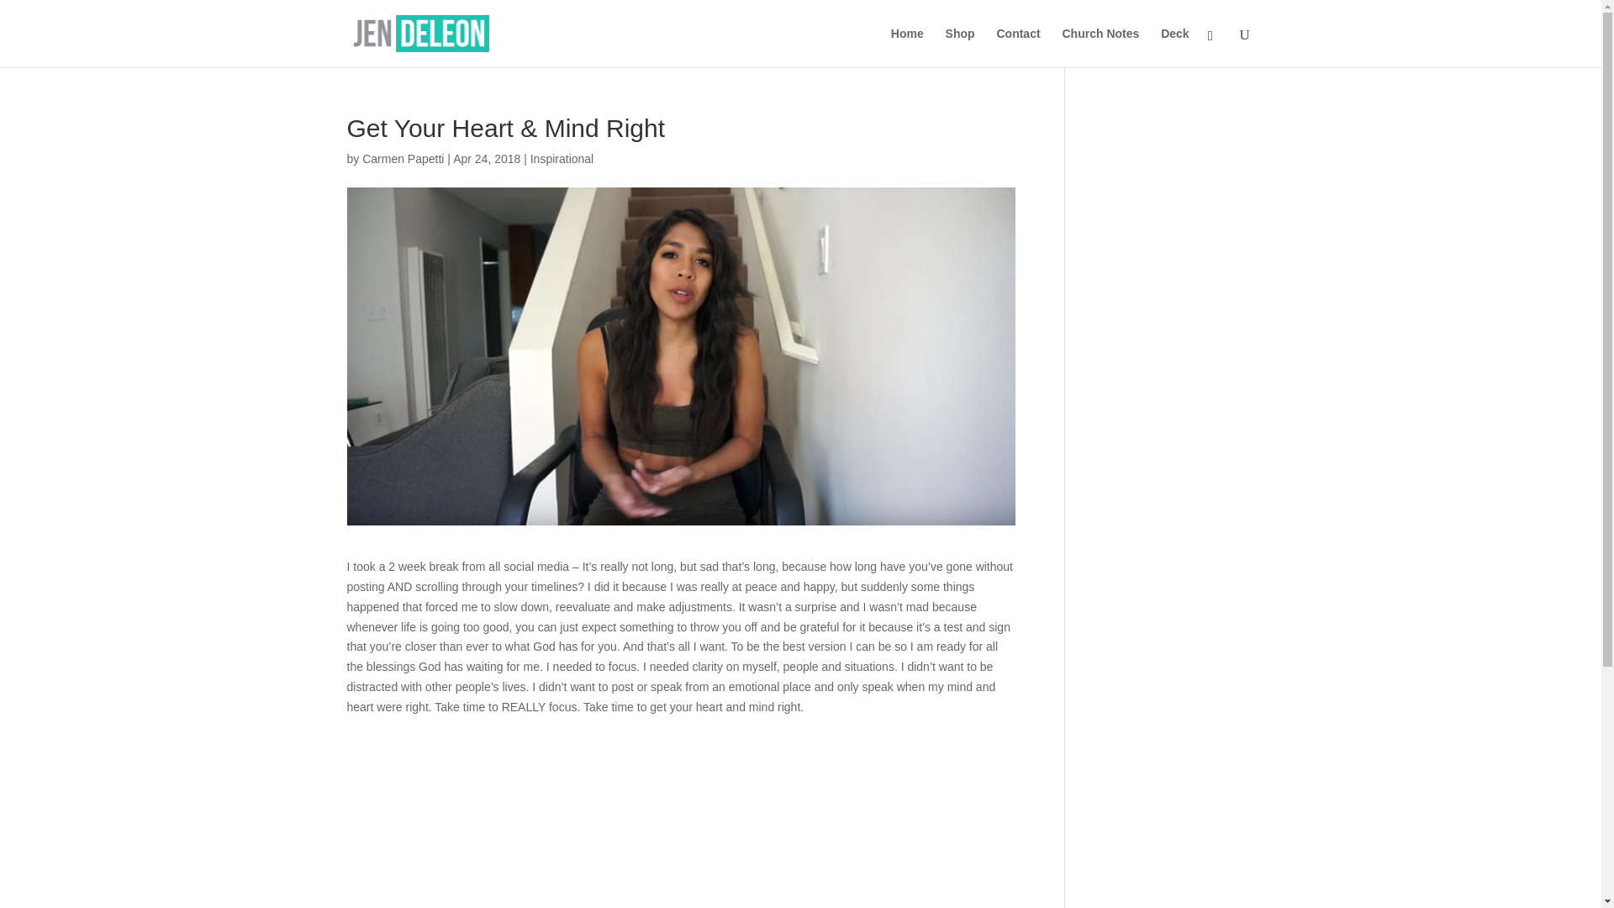  What do you see at coordinates (1100, 47) in the screenshot?
I see `Church Notes` at bounding box center [1100, 47].